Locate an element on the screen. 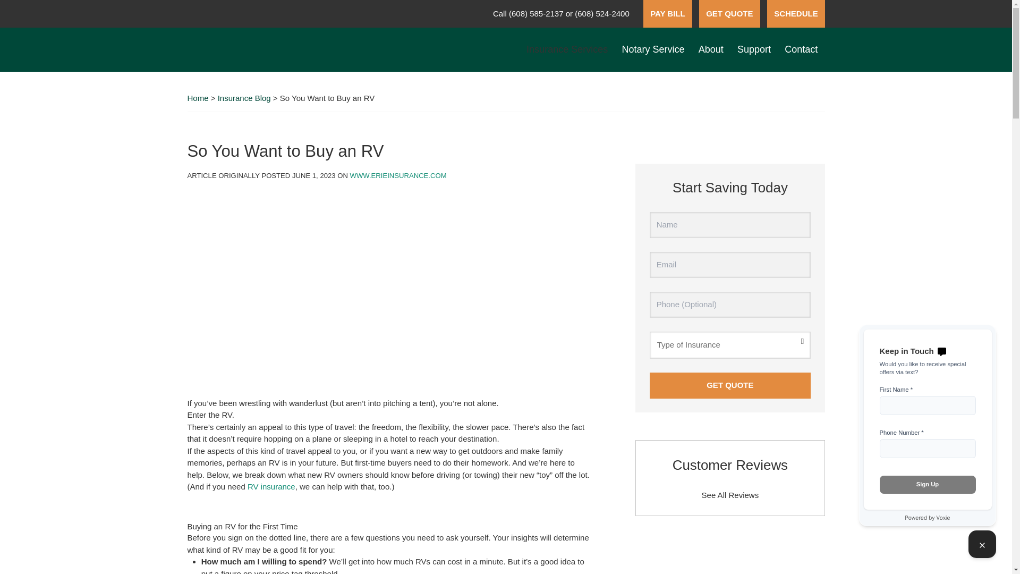 The width and height of the screenshot is (1020, 574). Support is located at coordinates (753, 50).